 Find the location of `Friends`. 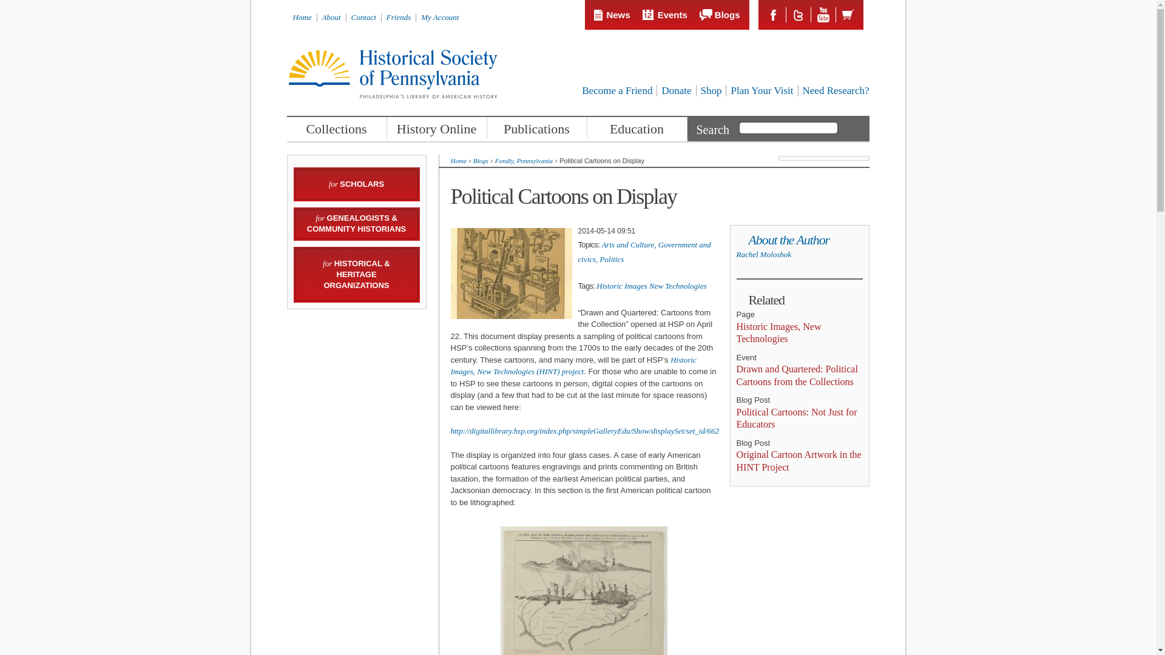

Friends is located at coordinates (399, 17).